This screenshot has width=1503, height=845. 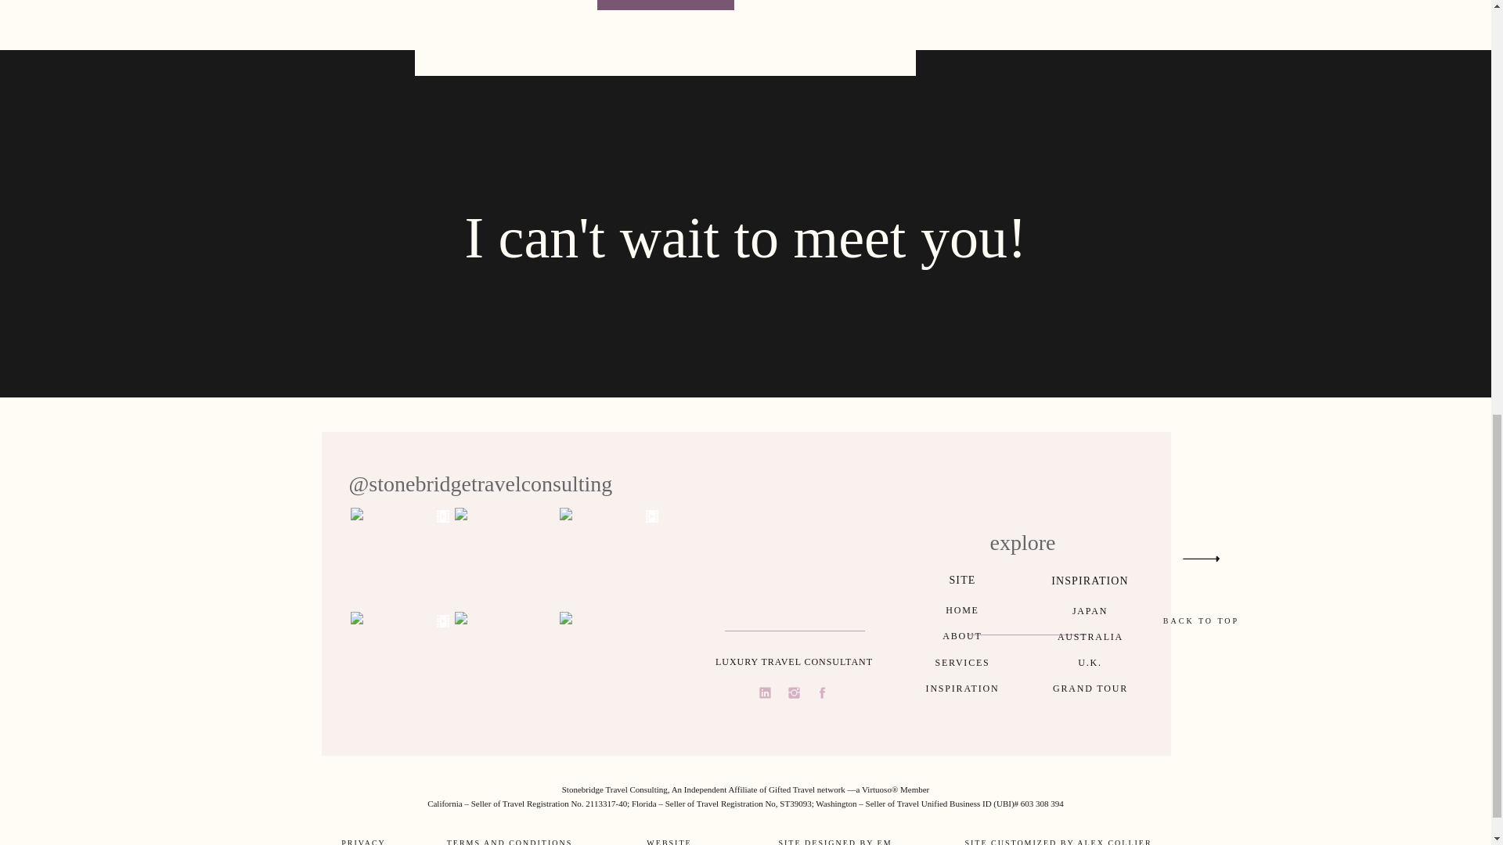 I want to click on HOME, so click(x=961, y=610).